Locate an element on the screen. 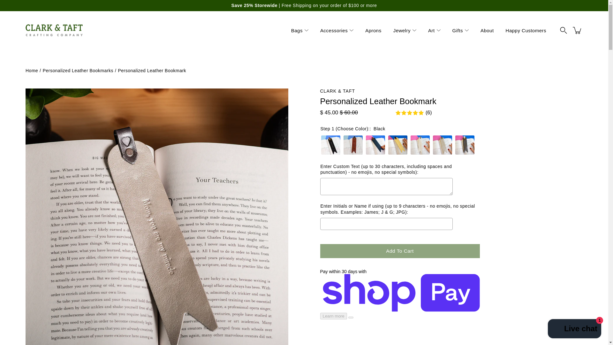  Jewelry is located at coordinates (402, 30).